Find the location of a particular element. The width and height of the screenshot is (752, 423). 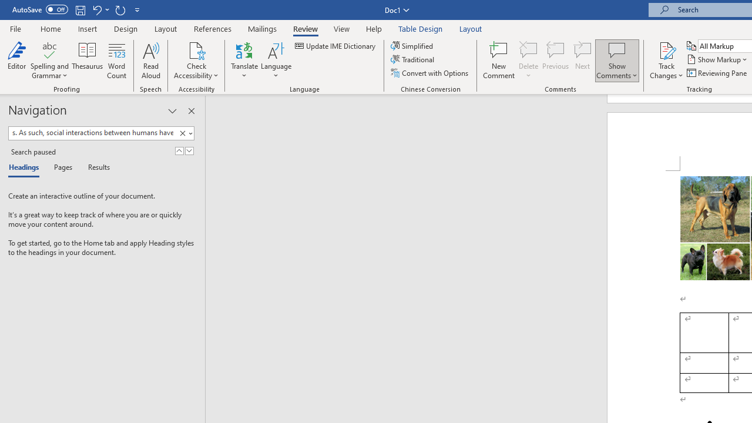

Clear is located at coordinates (182, 133).